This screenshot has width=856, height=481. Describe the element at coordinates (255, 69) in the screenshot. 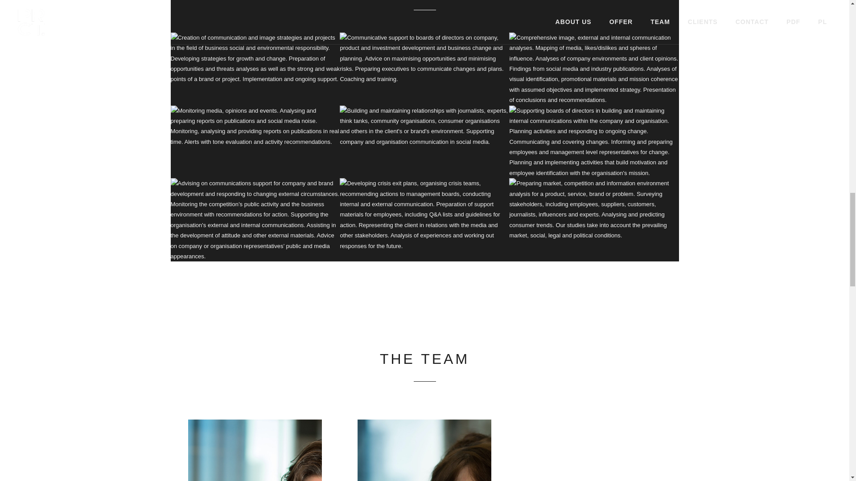

I see `COMMUNICATION, IMAGE-MAKING AND CSR STRATEGIES` at that location.